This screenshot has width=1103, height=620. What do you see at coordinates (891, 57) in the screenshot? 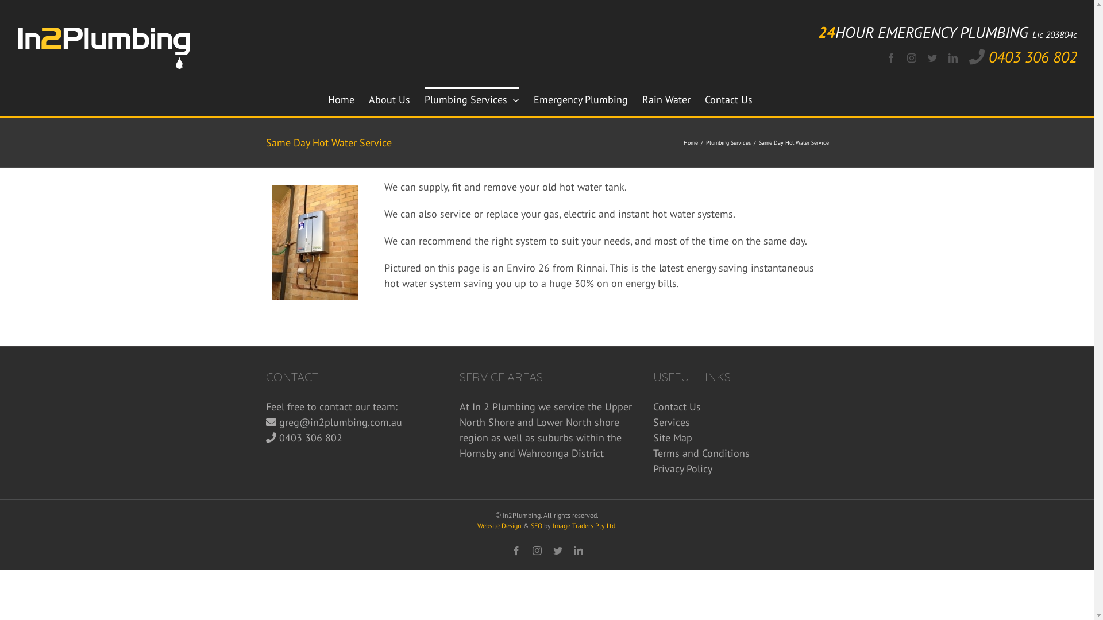
I see `Facebook` at bounding box center [891, 57].